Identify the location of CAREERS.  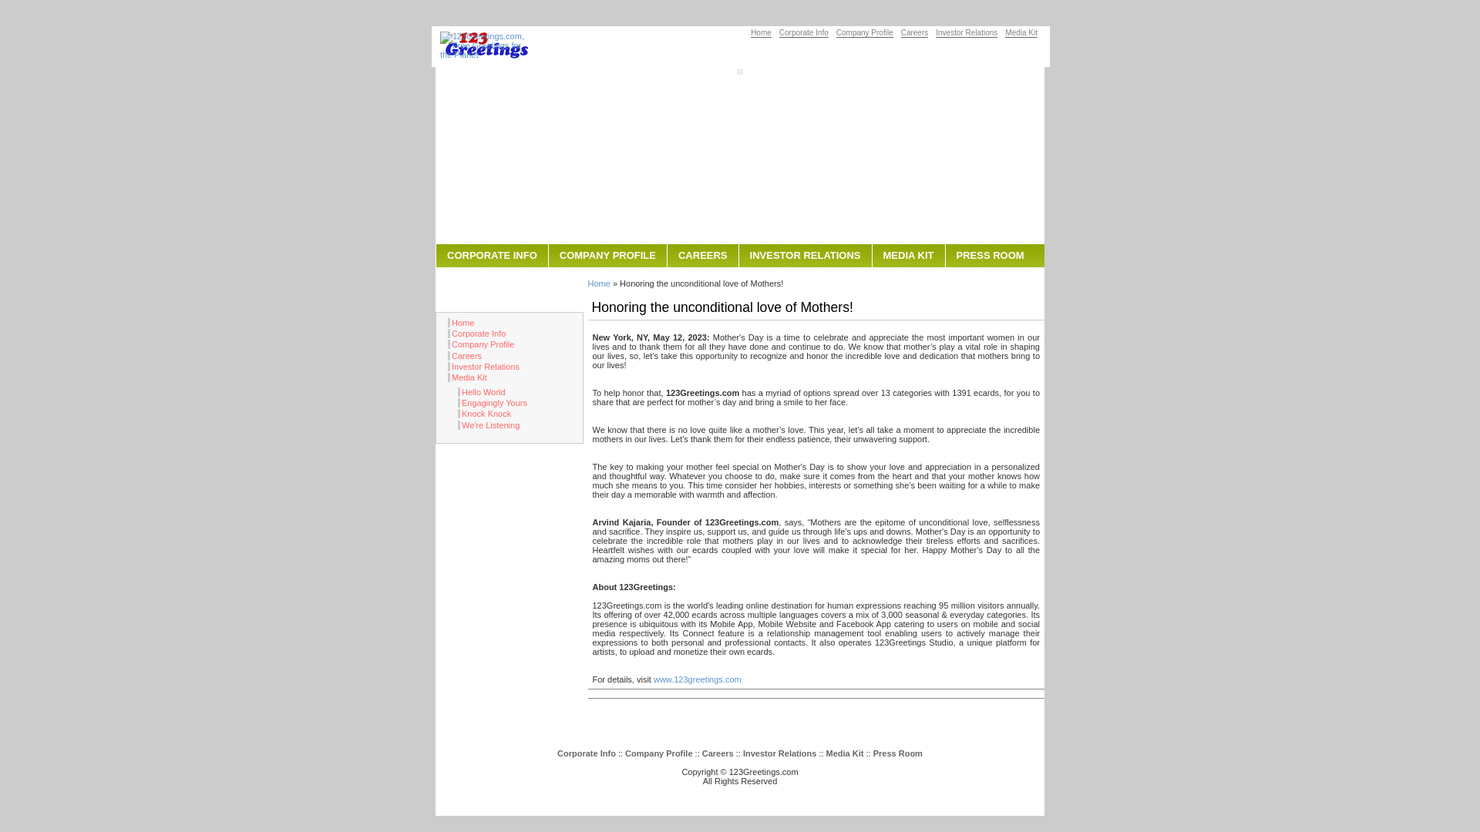
(703, 256).